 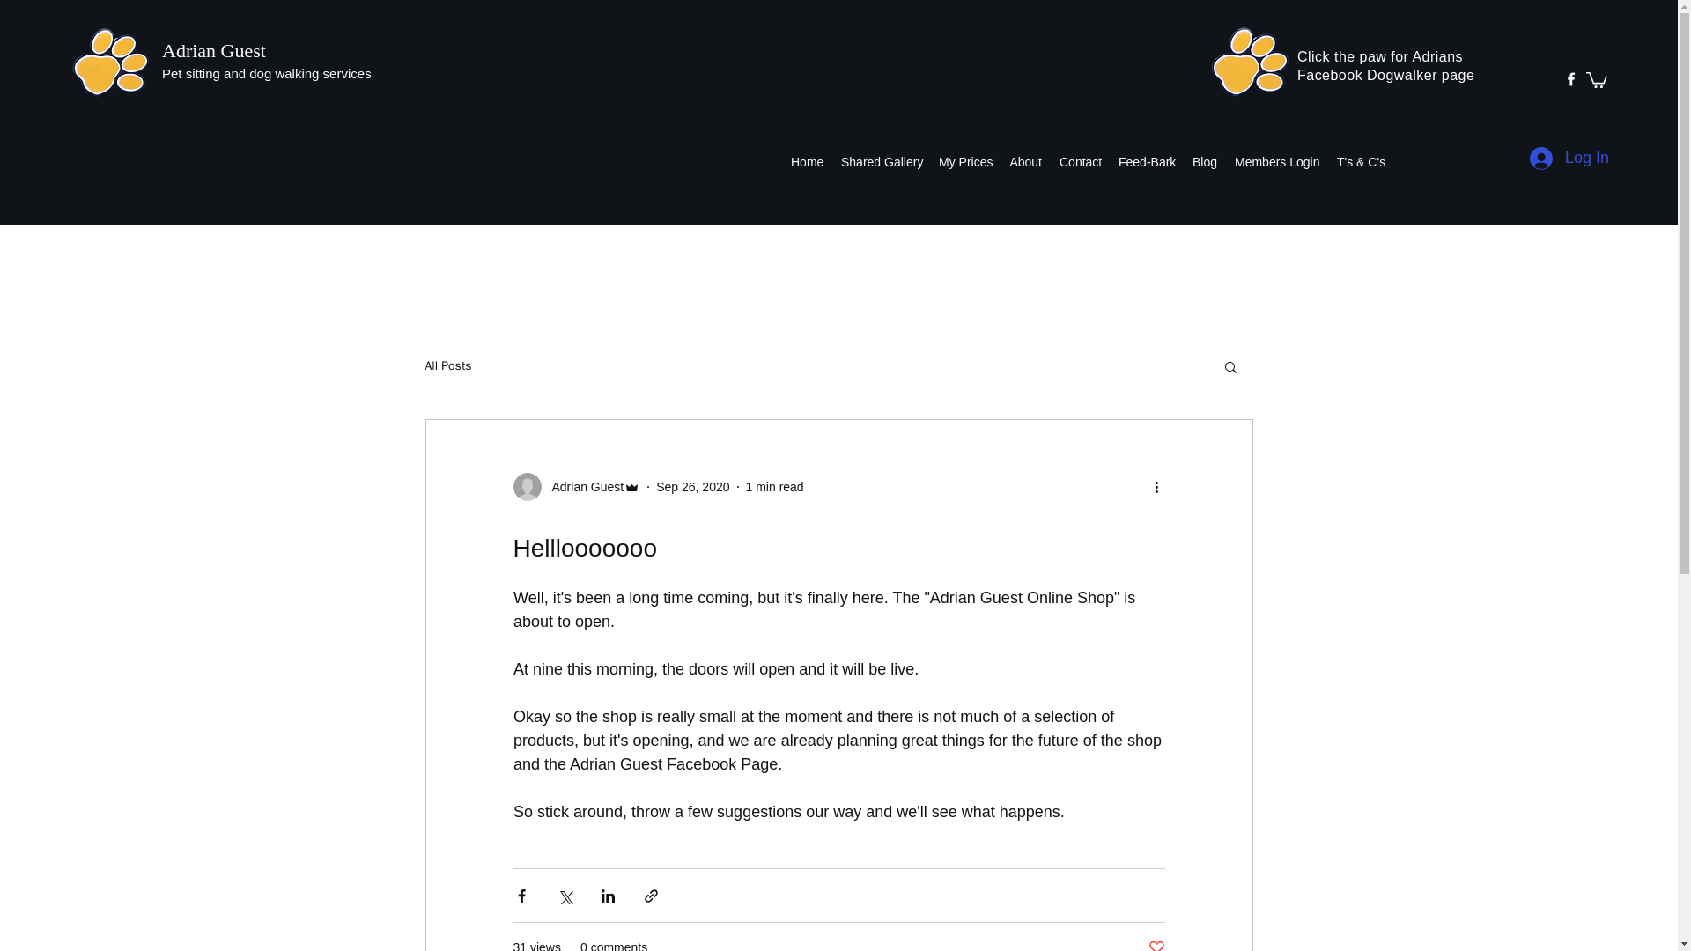 I want to click on Home, so click(x=807, y=161).